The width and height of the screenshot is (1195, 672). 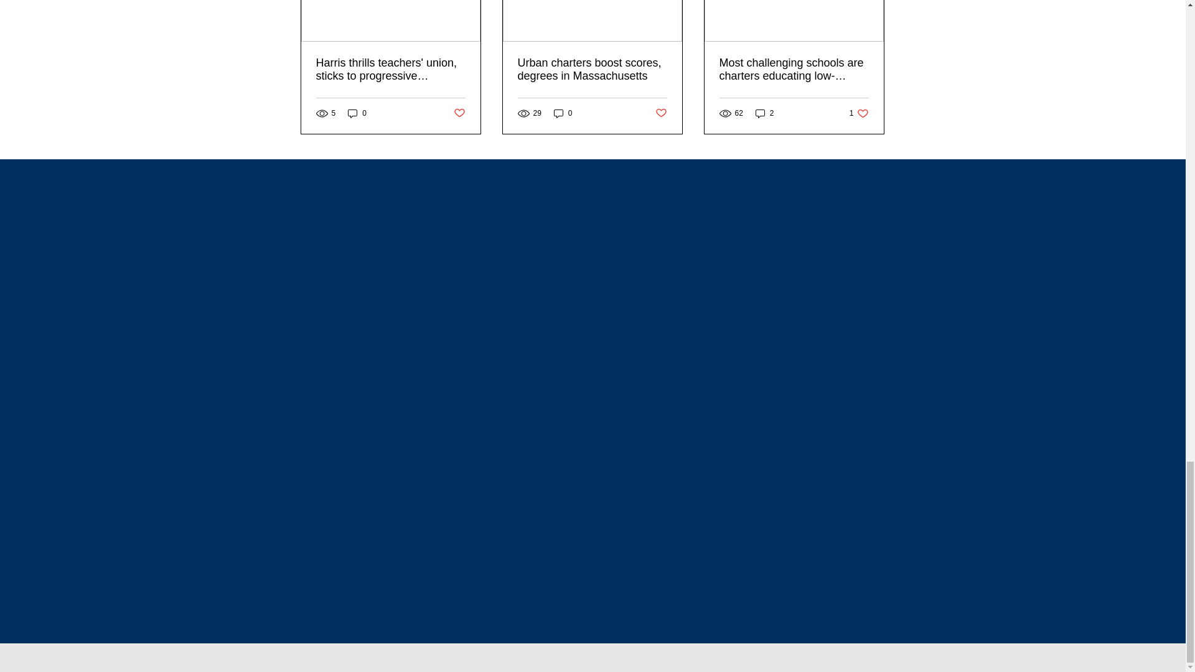 What do you see at coordinates (592, 69) in the screenshot?
I see `Urban charters boost scores, degrees in Massachusetts` at bounding box center [592, 69].